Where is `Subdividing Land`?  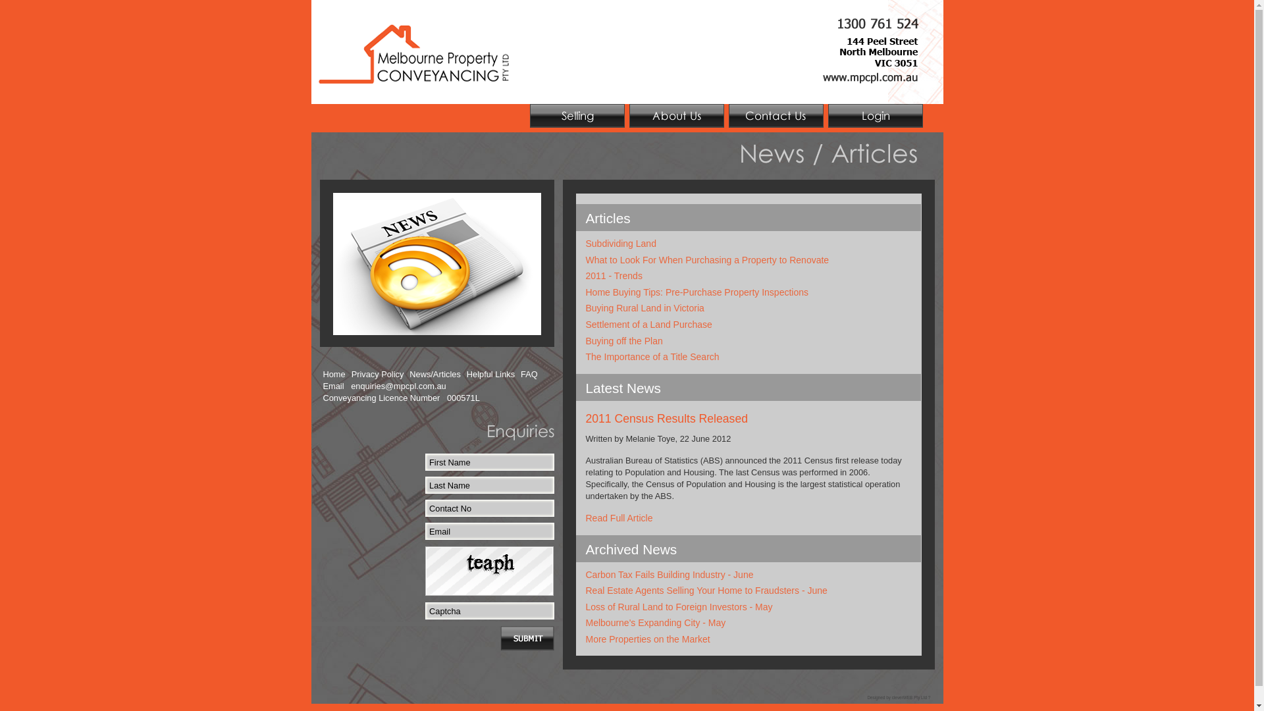
Subdividing Land is located at coordinates (621, 244).